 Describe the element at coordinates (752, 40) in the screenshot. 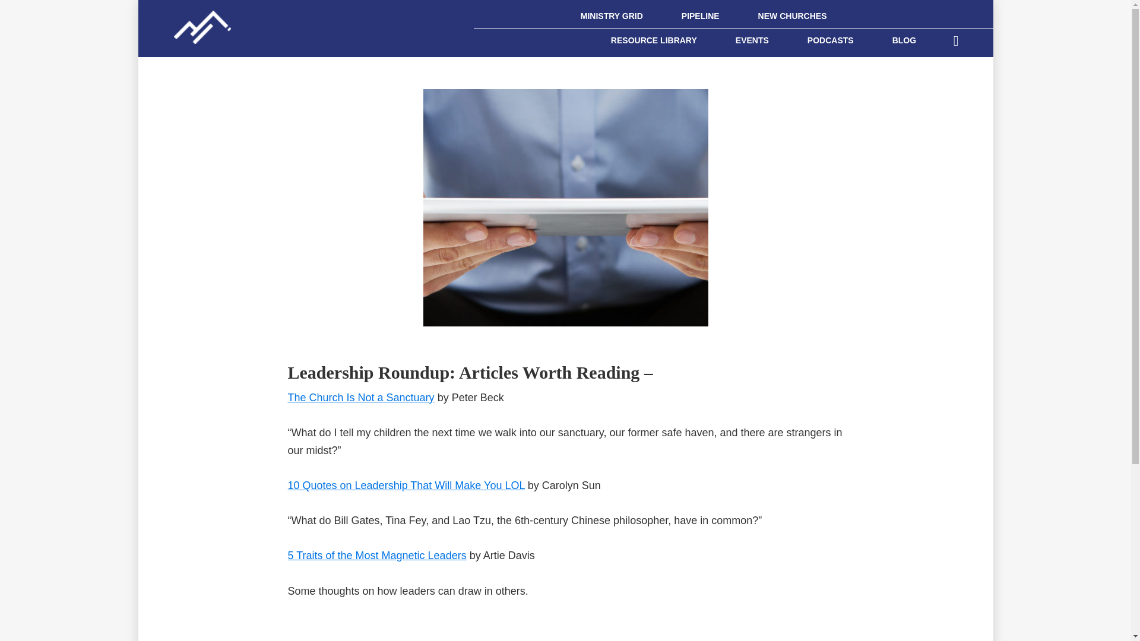

I see `EVENTS` at that location.